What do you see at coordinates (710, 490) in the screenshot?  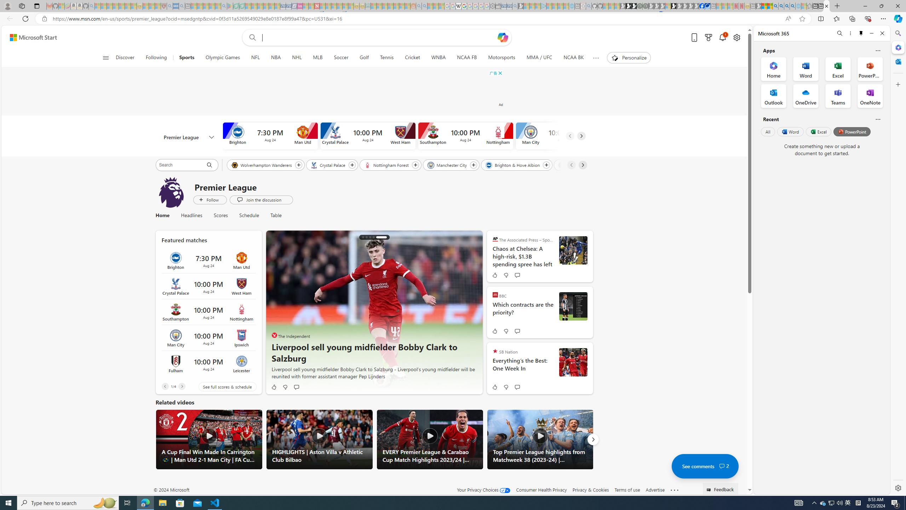 I see `Class: feedback_link_icon-DS-EntryPoint1-1` at bounding box center [710, 490].